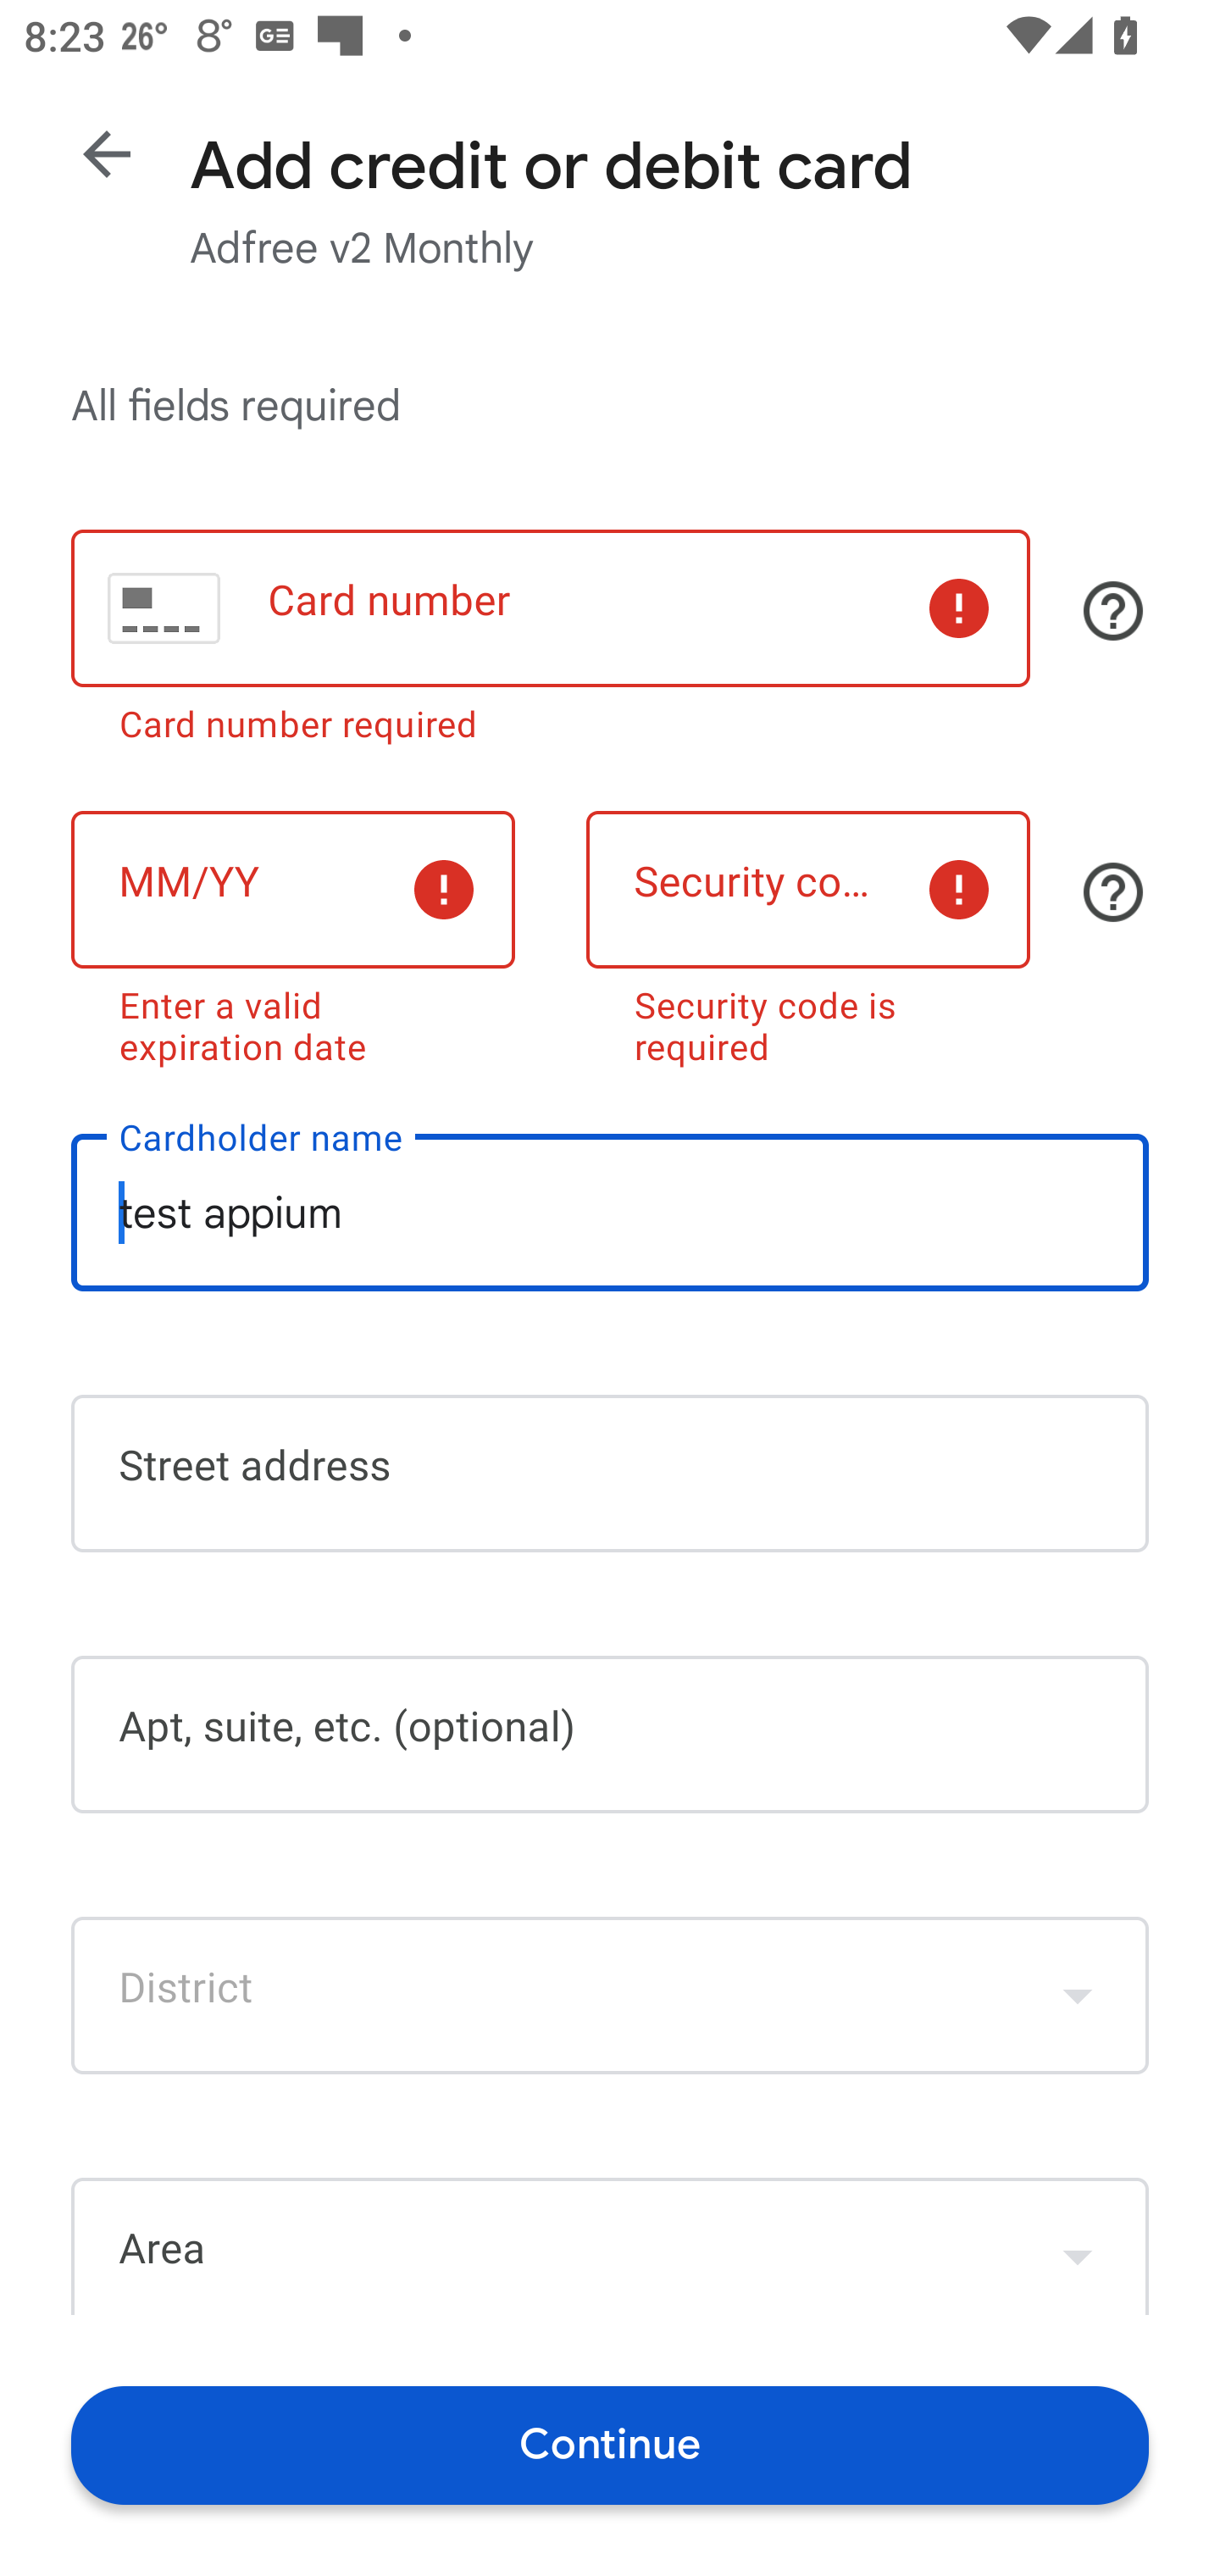 Image resolution: width=1220 pixels, height=2576 pixels. What do you see at coordinates (1113, 610) in the screenshot?
I see `Button, shows cards that are accepted for payment` at bounding box center [1113, 610].